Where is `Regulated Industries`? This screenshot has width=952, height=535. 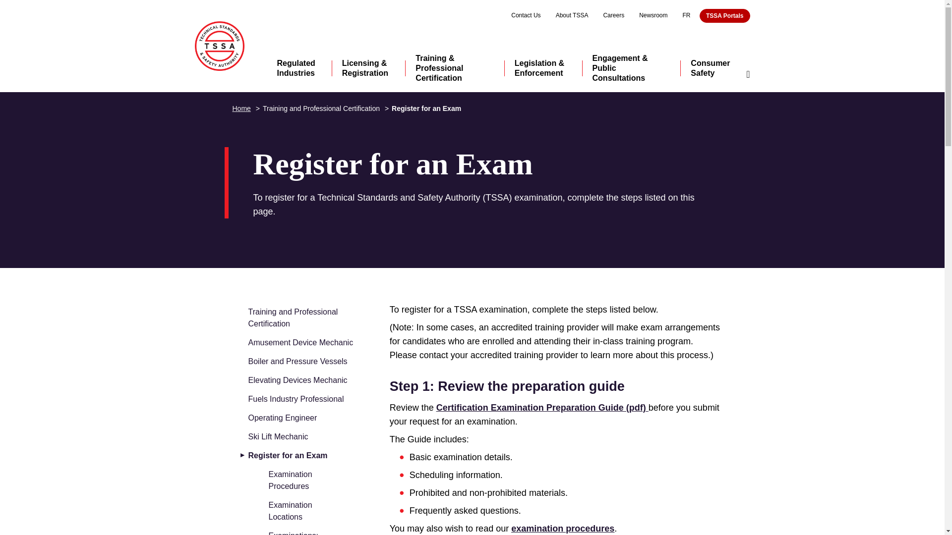 Regulated Industries is located at coordinates (299, 72).